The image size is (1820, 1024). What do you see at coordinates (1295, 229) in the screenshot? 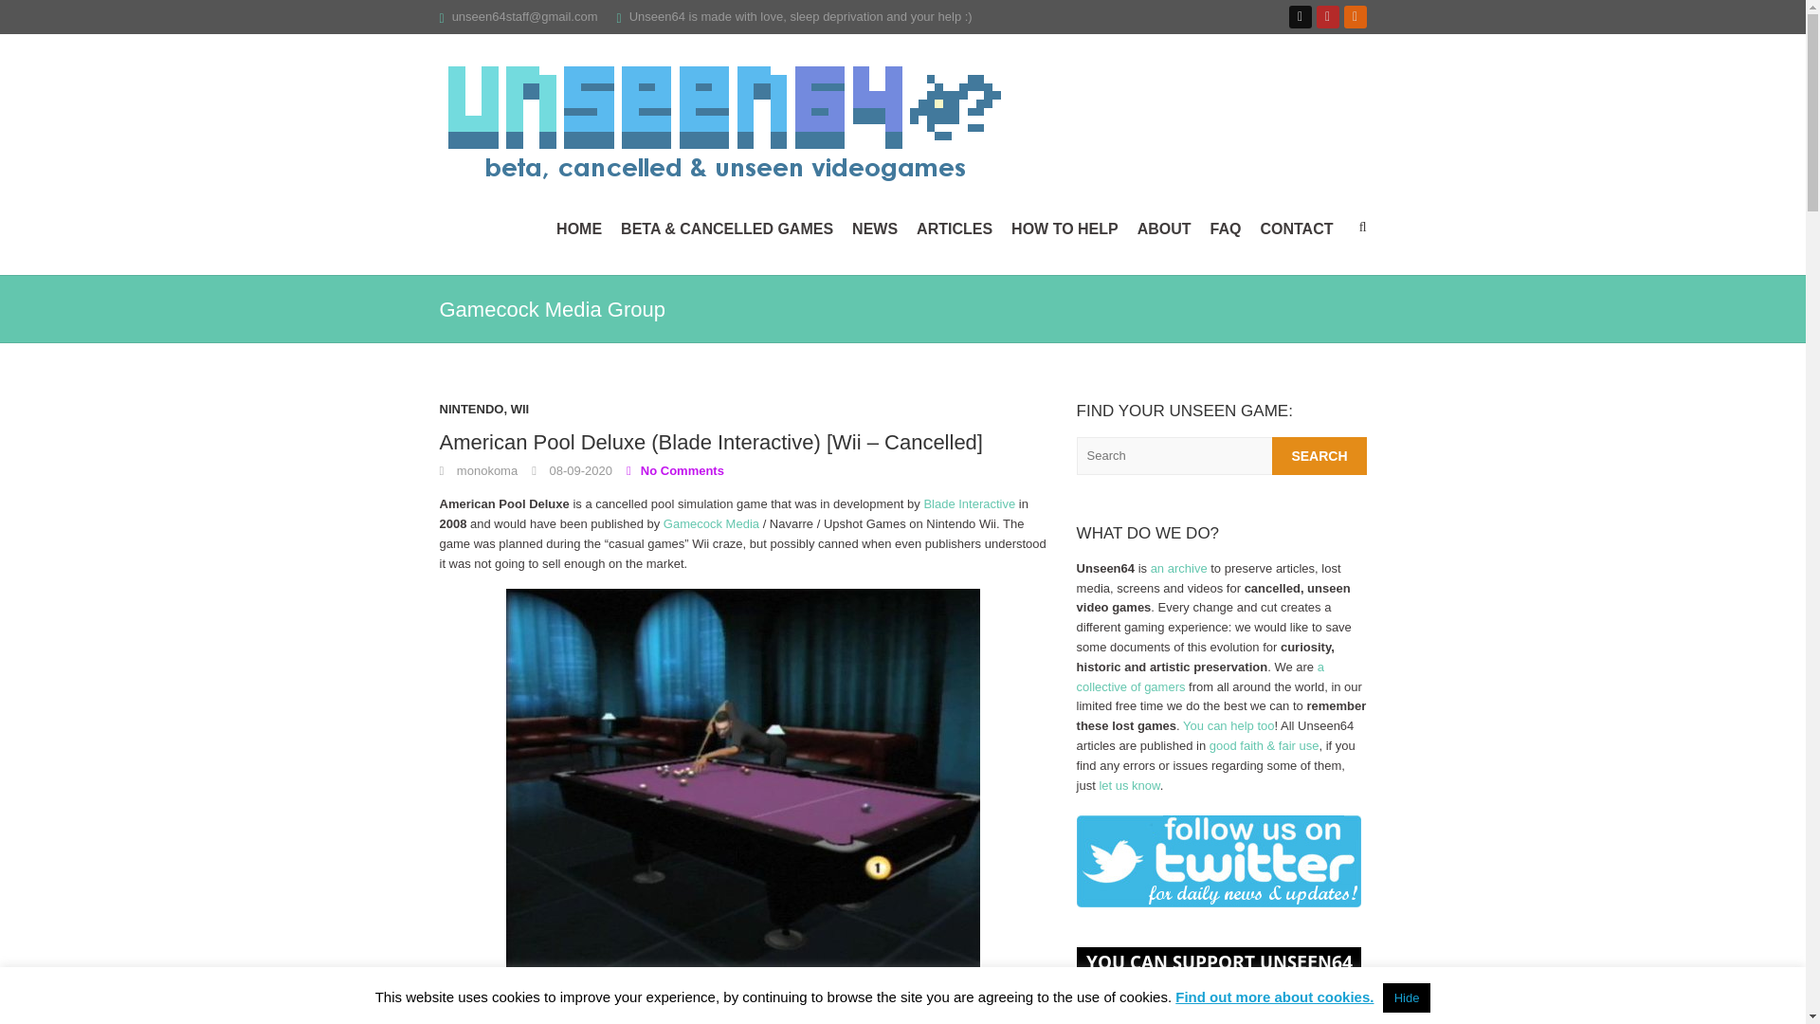
I see `CONTACT` at bounding box center [1295, 229].